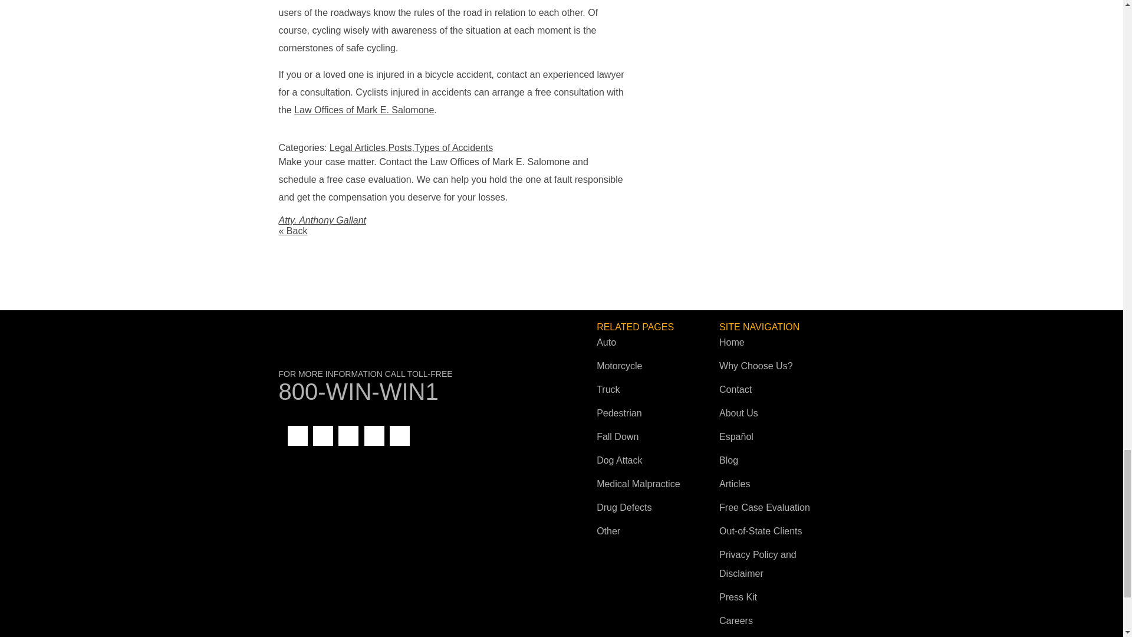  Describe the element at coordinates (418, 349) in the screenshot. I see `Law Offices of Mark E. Salomone` at that location.